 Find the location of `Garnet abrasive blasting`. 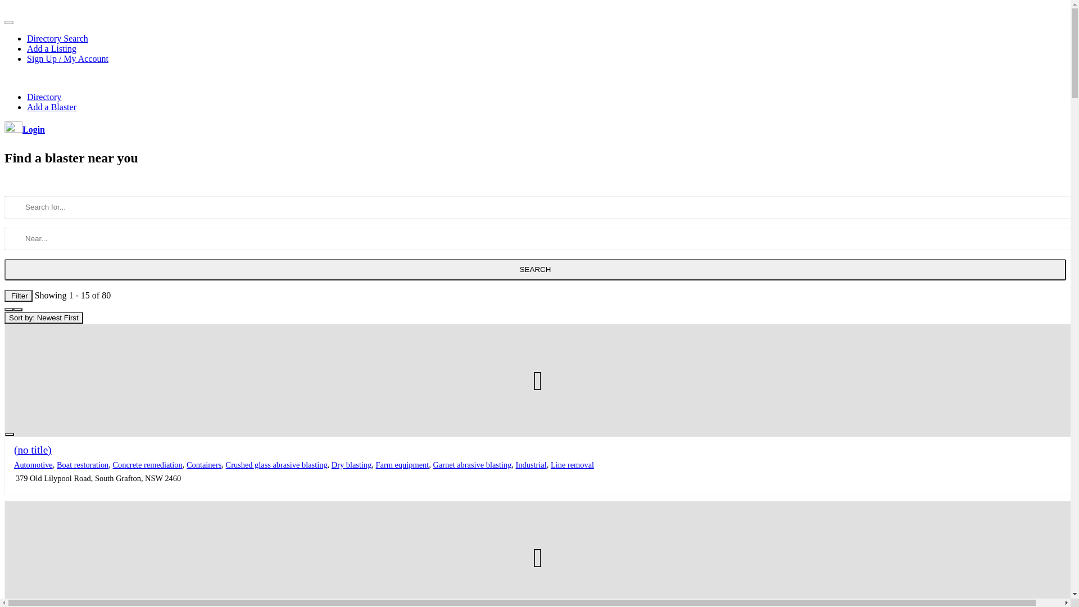

Garnet abrasive blasting is located at coordinates (472, 465).